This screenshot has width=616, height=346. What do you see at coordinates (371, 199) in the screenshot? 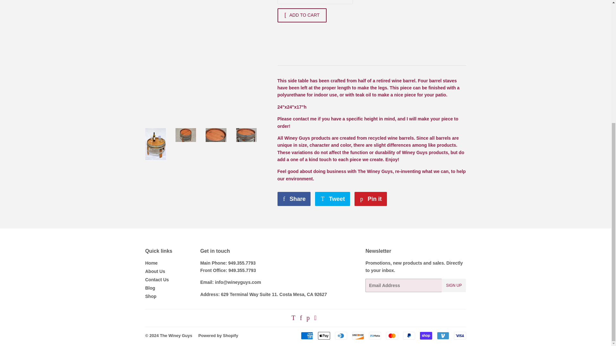
I see `Pin on Pinterest` at bounding box center [371, 199].